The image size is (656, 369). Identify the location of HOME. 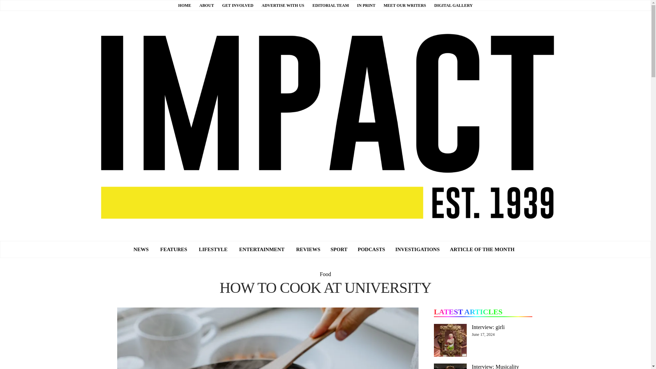
(185, 5).